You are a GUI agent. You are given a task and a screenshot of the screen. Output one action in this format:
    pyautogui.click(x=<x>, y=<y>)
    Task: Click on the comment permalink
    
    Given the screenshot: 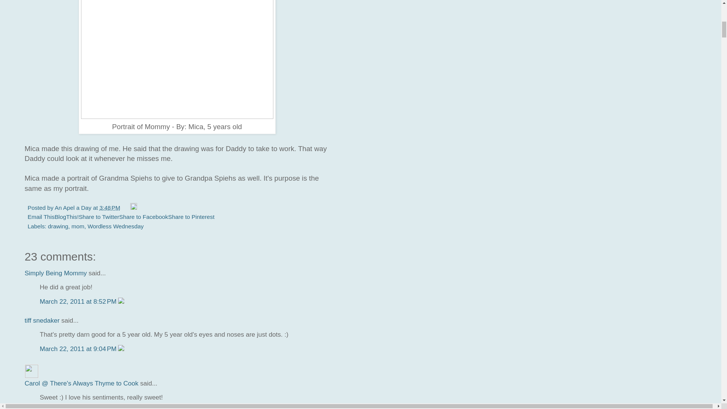 What is the action you would take?
    pyautogui.click(x=79, y=348)
    